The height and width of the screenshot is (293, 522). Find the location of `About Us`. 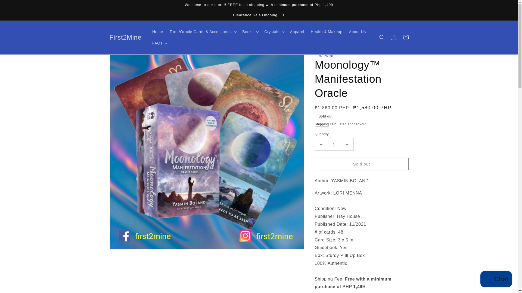

About Us is located at coordinates (357, 32).